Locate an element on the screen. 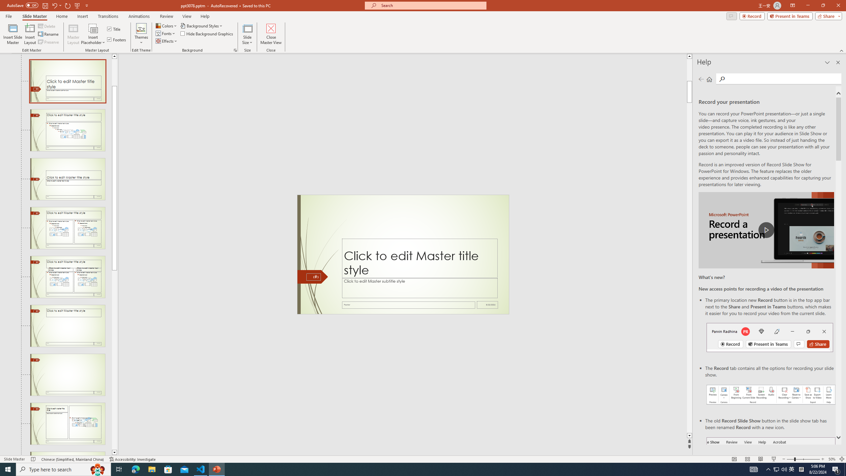  Slide Title Slide Layout: used by slide(s) 1 is located at coordinates (67, 81).